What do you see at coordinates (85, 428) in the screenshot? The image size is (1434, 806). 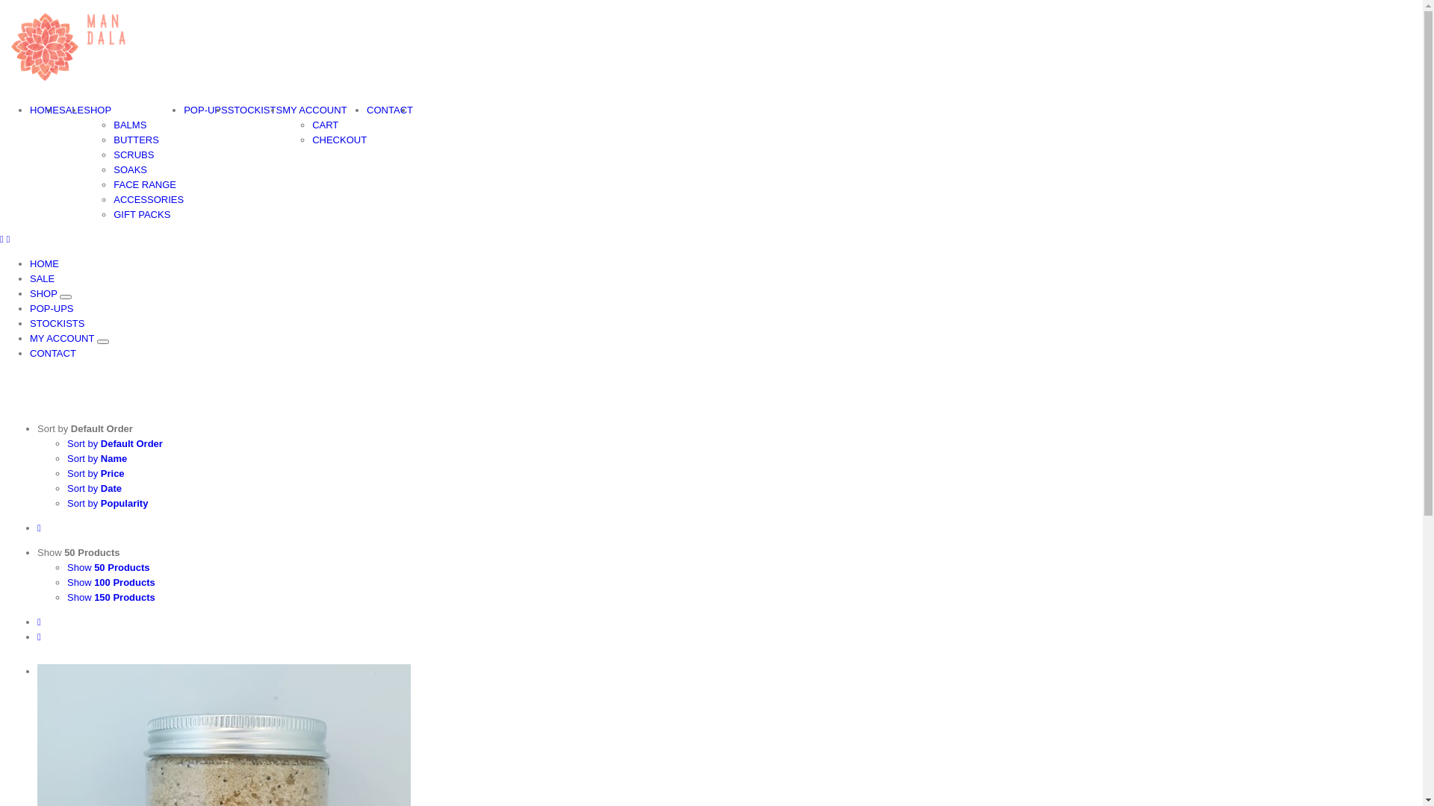 I see `Sort by Default Order` at bounding box center [85, 428].